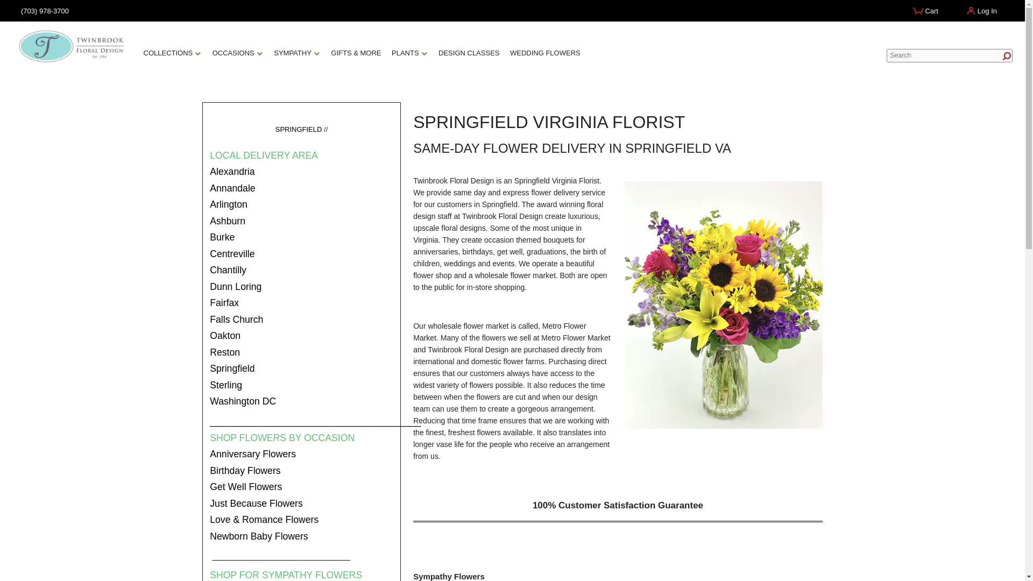 This screenshot has height=581, width=1033. What do you see at coordinates (949, 55) in the screenshot?
I see `Search` at bounding box center [949, 55].